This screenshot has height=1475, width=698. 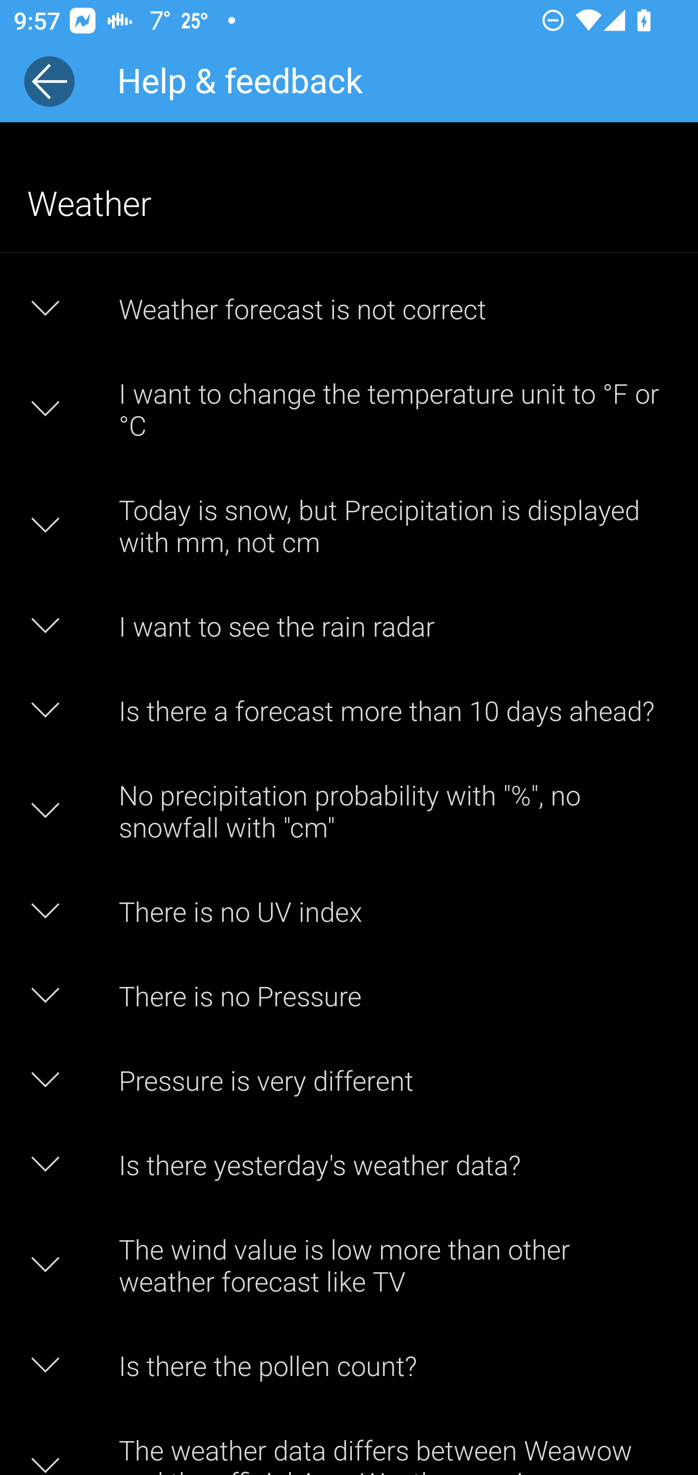 I want to click on Is there a forecast more than 10 days ahead? , so click(x=349, y=710).